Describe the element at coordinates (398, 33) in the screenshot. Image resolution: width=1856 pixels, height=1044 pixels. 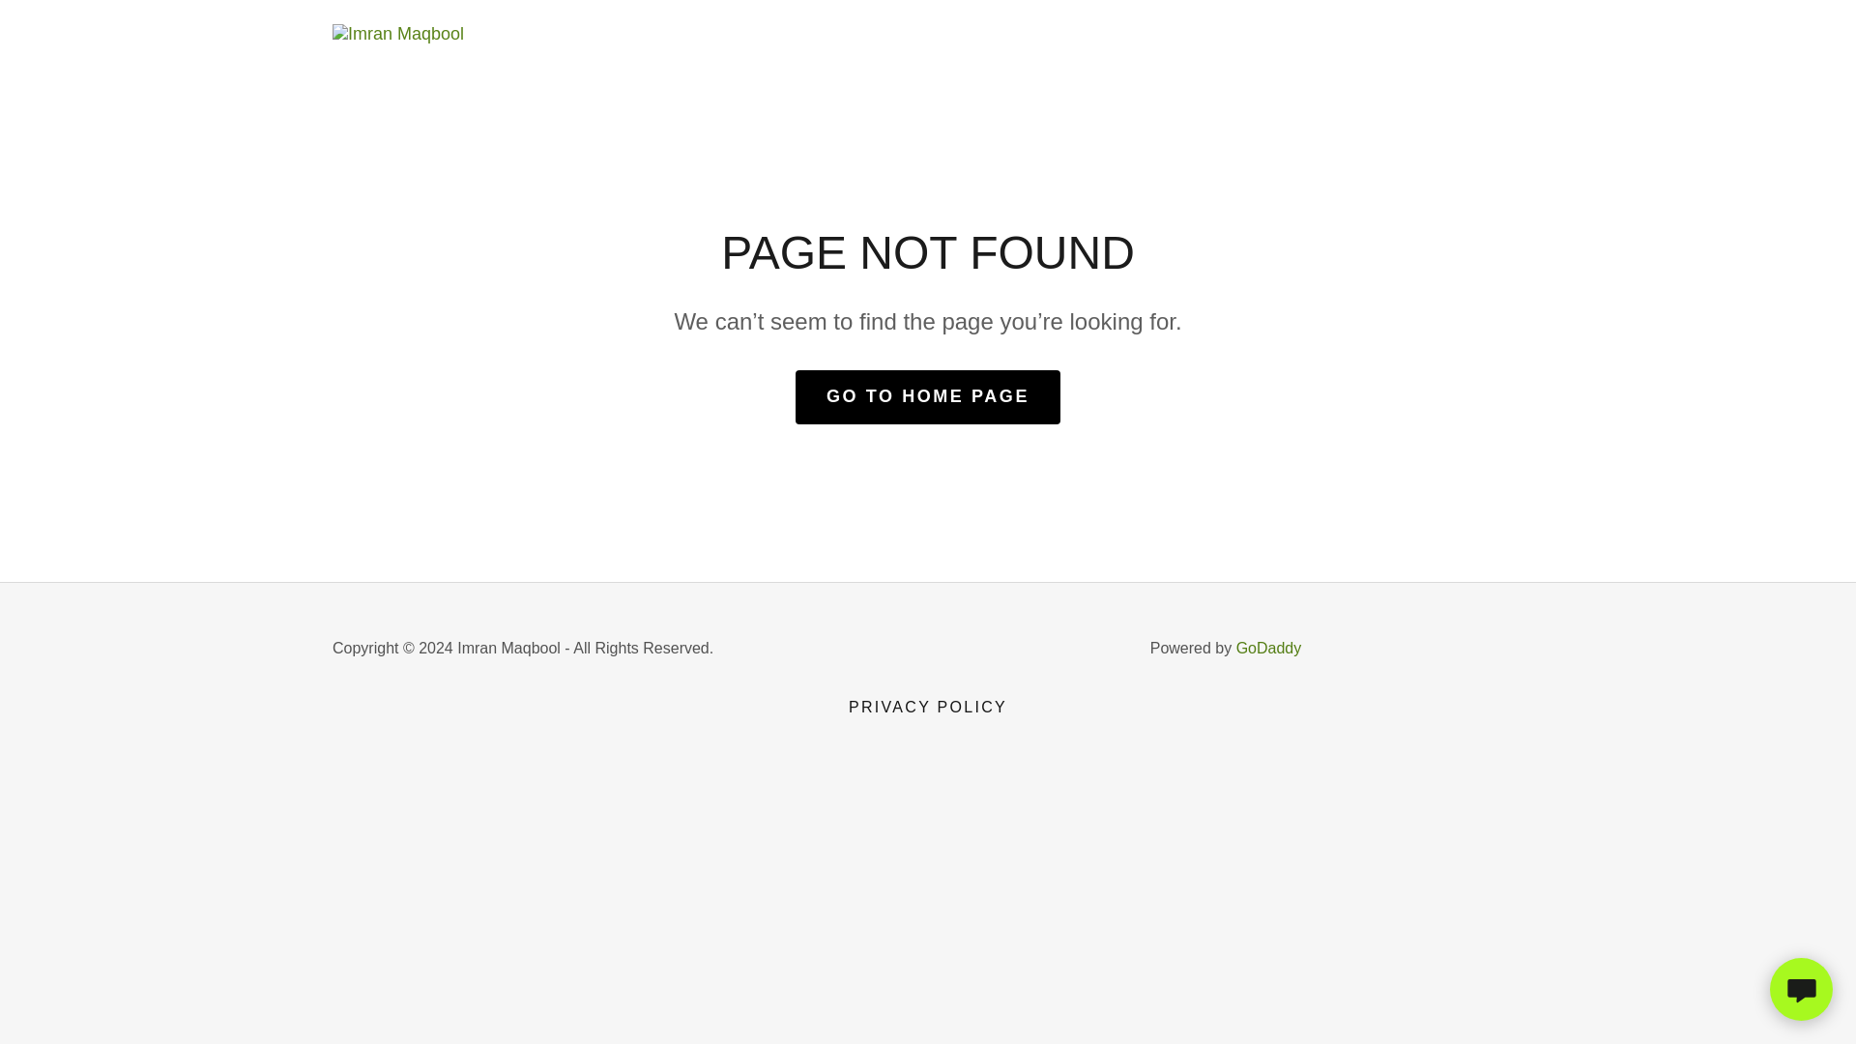
I see `Imran Maqbool` at that location.